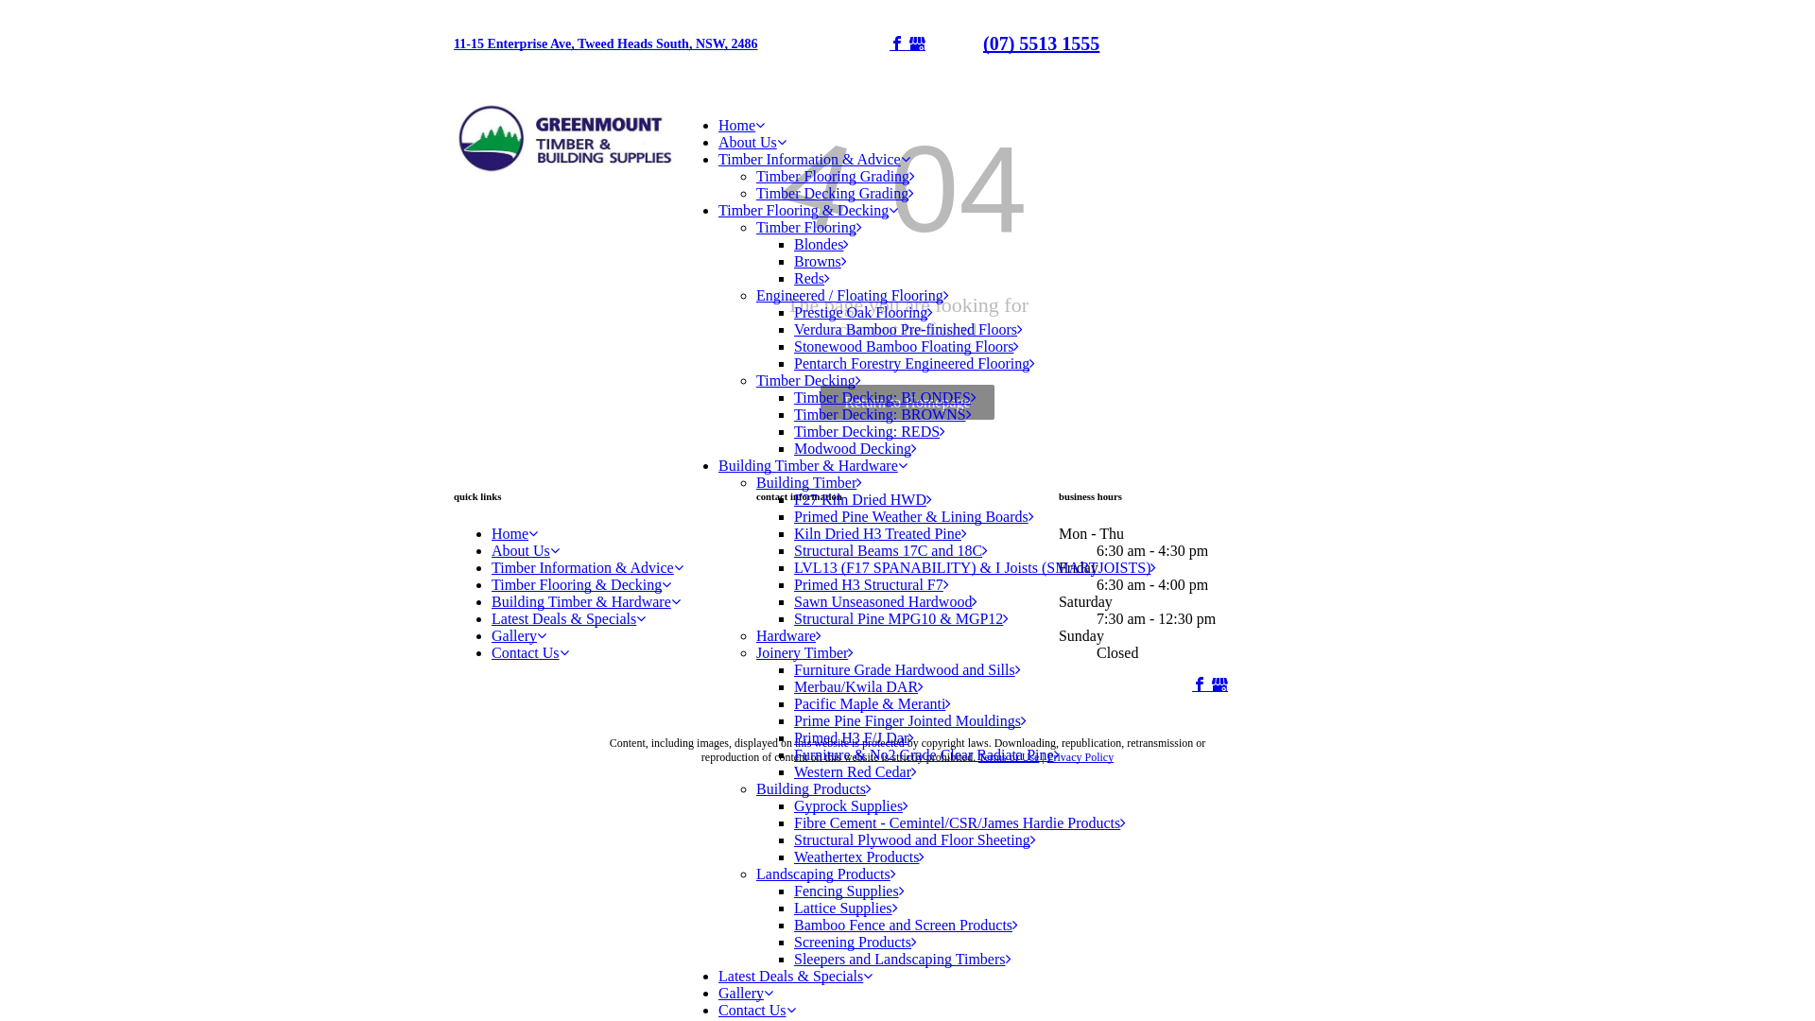 The height and width of the screenshot is (1021, 1815). Describe the element at coordinates (809, 482) in the screenshot. I see `Building Timber` at that location.